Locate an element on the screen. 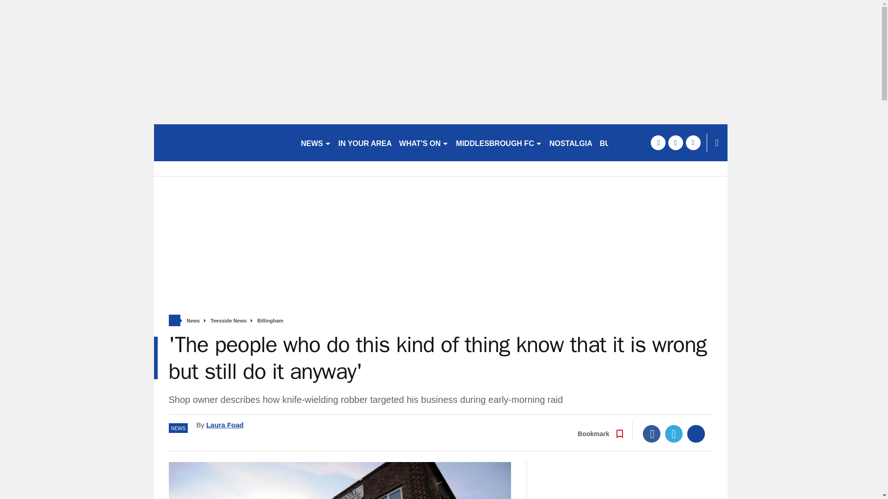 The image size is (888, 499). Facebook is located at coordinates (652, 433).